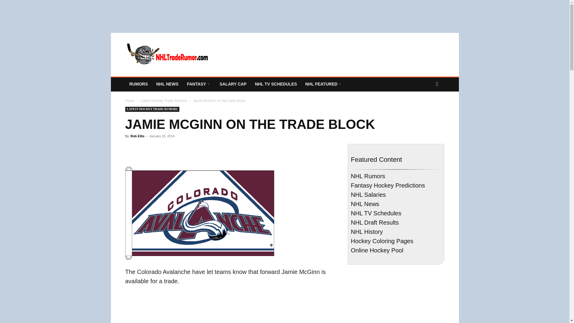 This screenshot has width=574, height=323. What do you see at coordinates (199, 84) in the screenshot?
I see `FANTASY` at bounding box center [199, 84].